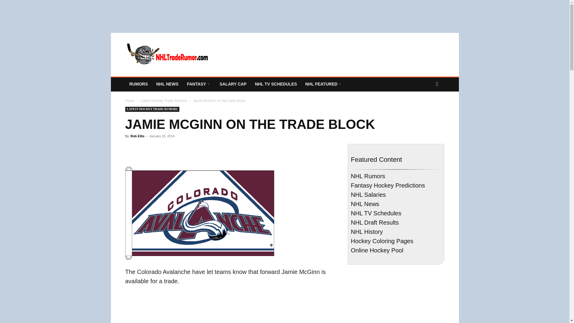 This screenshot has width=574, height=323. What do you see at coordinates (199, 84) in the screenshot?
I see `FANTASY` at bounding box center [199, 84].